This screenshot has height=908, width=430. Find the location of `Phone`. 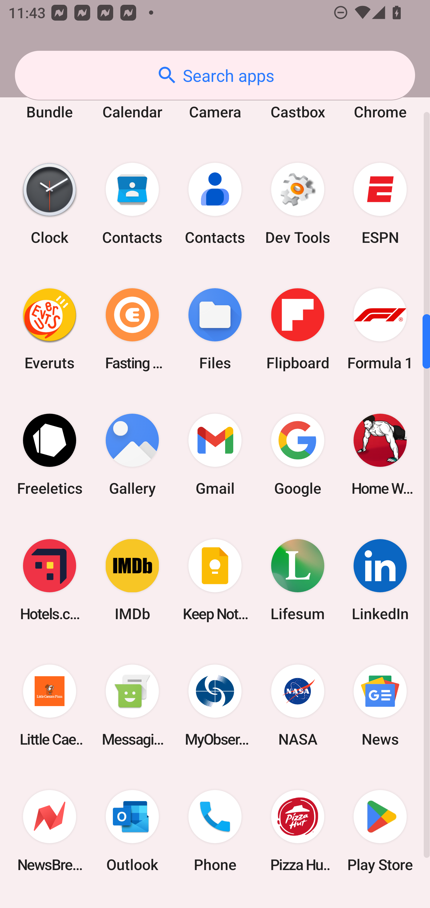

Phone is located at coordinates (215, 831).